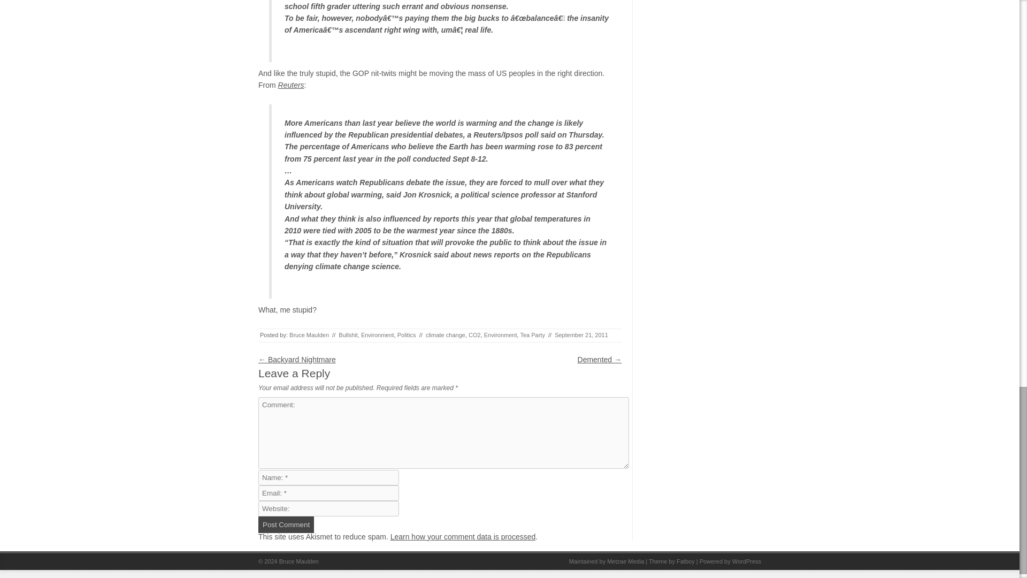  I want to click on WordPress, so click(746, 561).